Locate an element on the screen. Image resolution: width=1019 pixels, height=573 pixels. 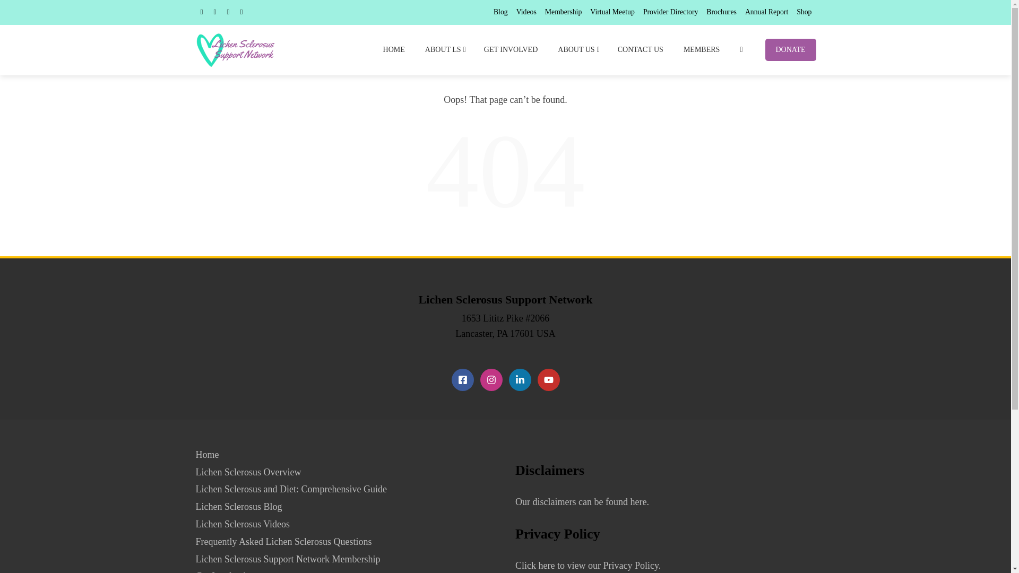
Instagram Link is located at coordinates (491, 380).